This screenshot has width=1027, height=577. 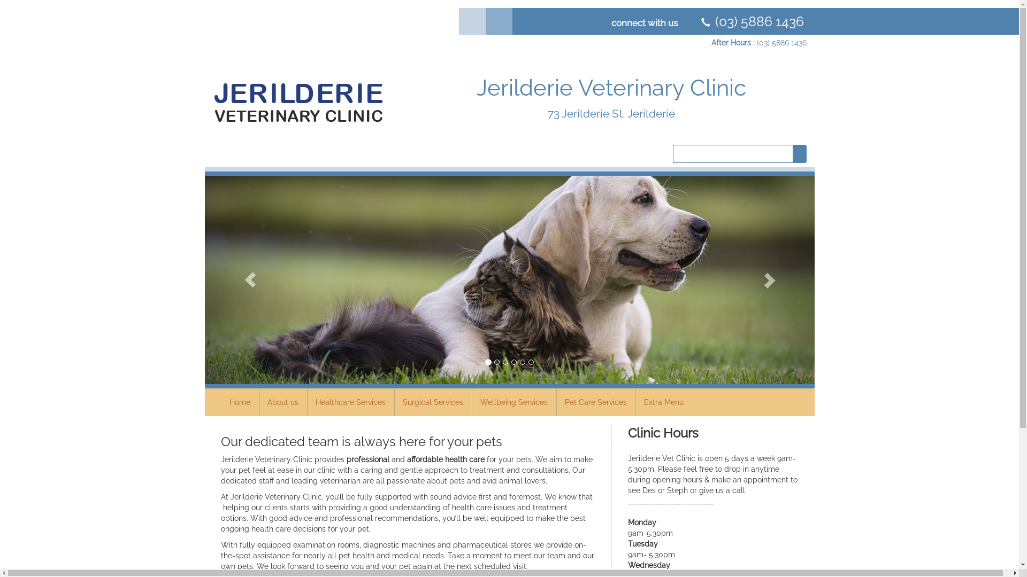 What do you see at coordinates (283, 402) in the screenshot?
I see `About us` at bounding box center [283, 402].